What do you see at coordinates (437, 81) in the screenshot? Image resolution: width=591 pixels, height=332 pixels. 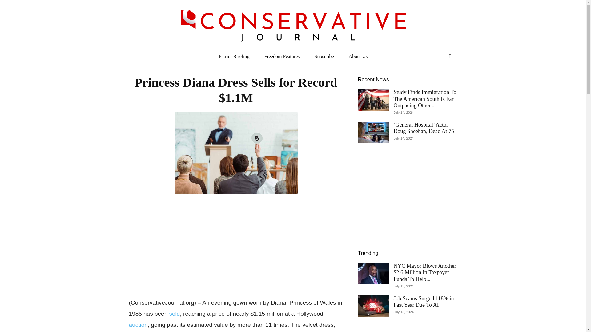 I see `Search` at bounding box center [437, 81].